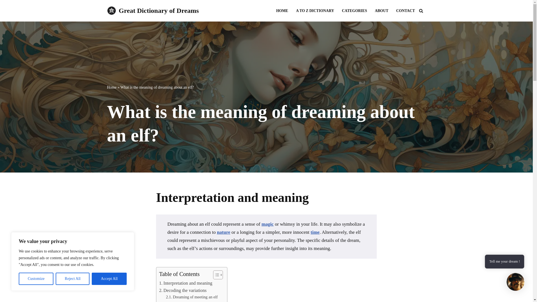  Describe the element at coordinates (192, 301) in the screenshot. I see `Dreaming of an elven world` at that location.